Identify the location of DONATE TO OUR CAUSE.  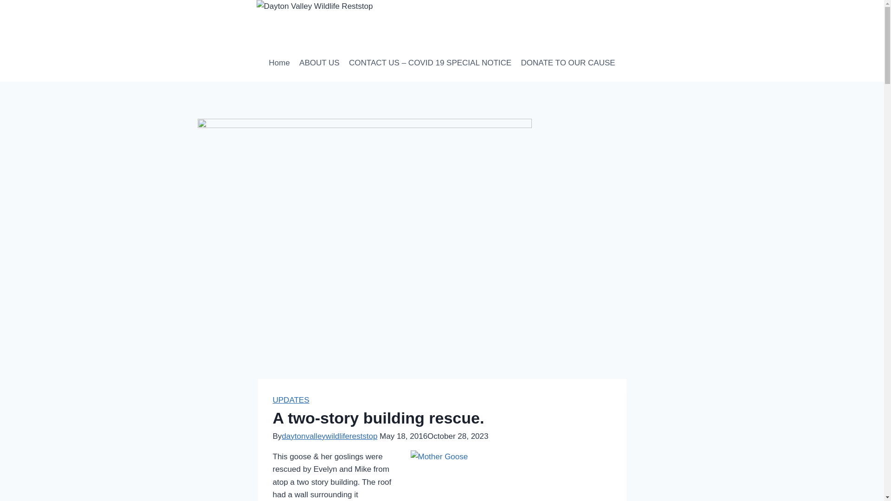
(567, 63).